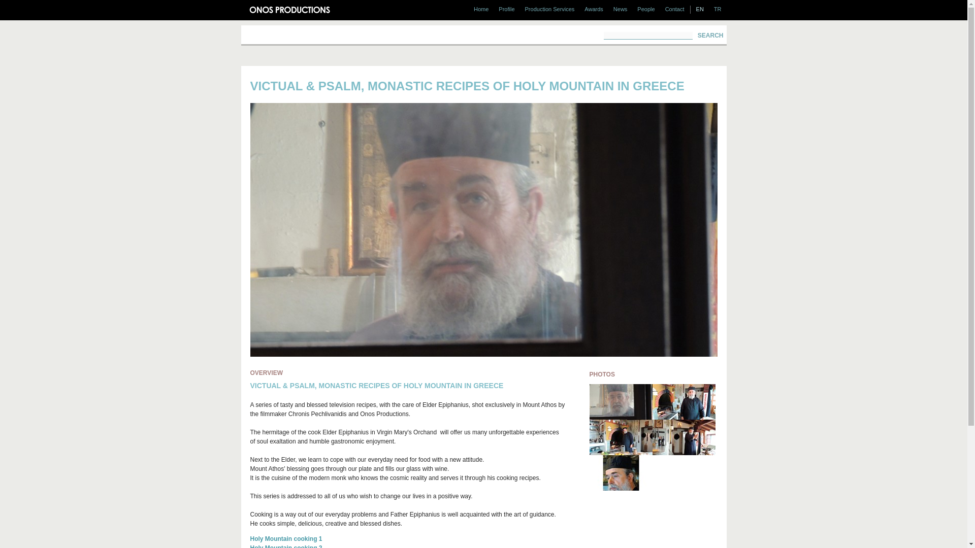 Image resolution: width=975 pixels, height=548 pixels. Describe the element at coordinates (285, 10) in the screenshot. I see `Onos Production` at that location.